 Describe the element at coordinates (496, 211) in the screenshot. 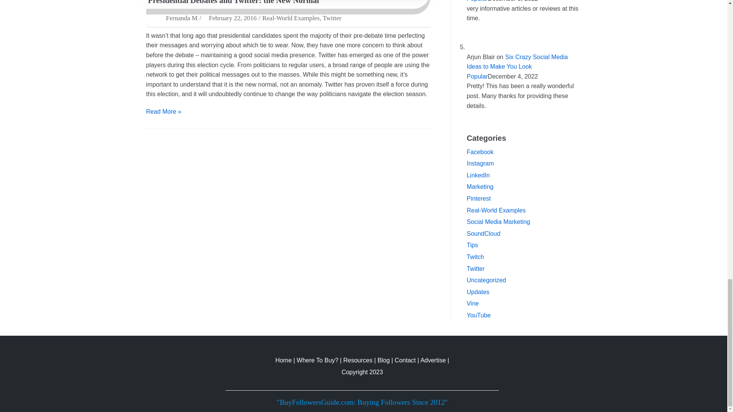

I see `Real-World Examples` at that location.